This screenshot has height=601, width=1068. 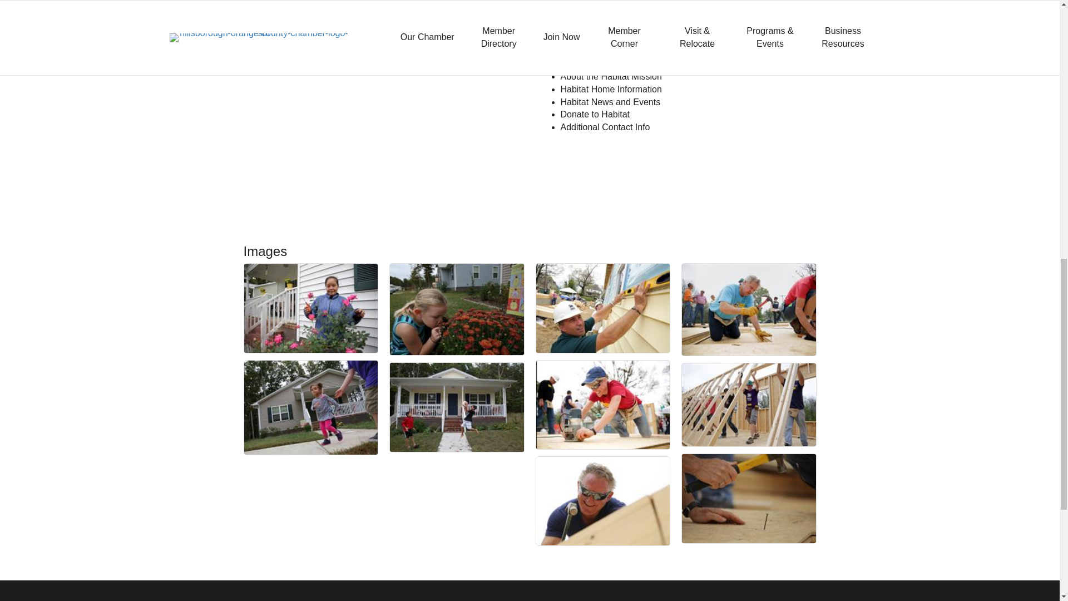 I want to click on Gallery Image HABITAT.CEO.070.JPG, so click(x=603, y=501).